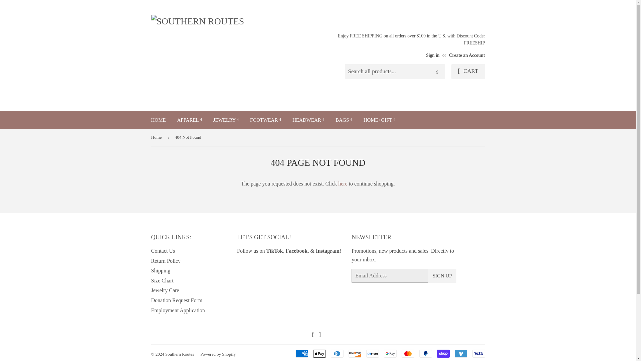 Image resolution: width=641 pixels, height=361 pixels. What do you see at coordinates (433, 55) in the screenshot?
I see `Sign in` at bounding box center [433, 55].